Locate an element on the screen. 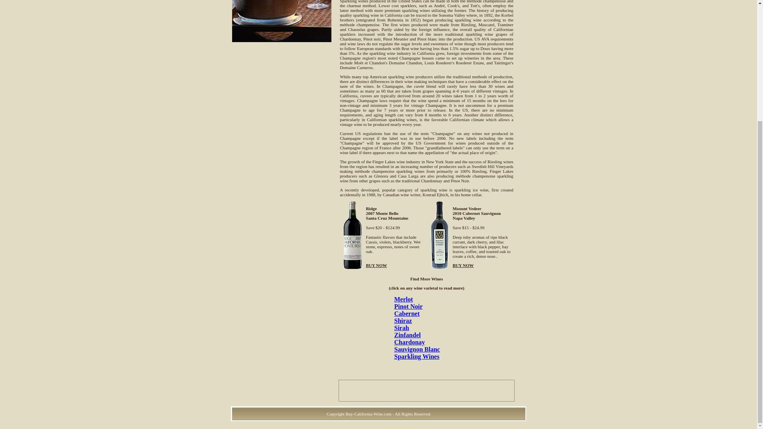 This screenshot has height=429, width=763. Sparkling Wines is located at coordinates (416, 356).